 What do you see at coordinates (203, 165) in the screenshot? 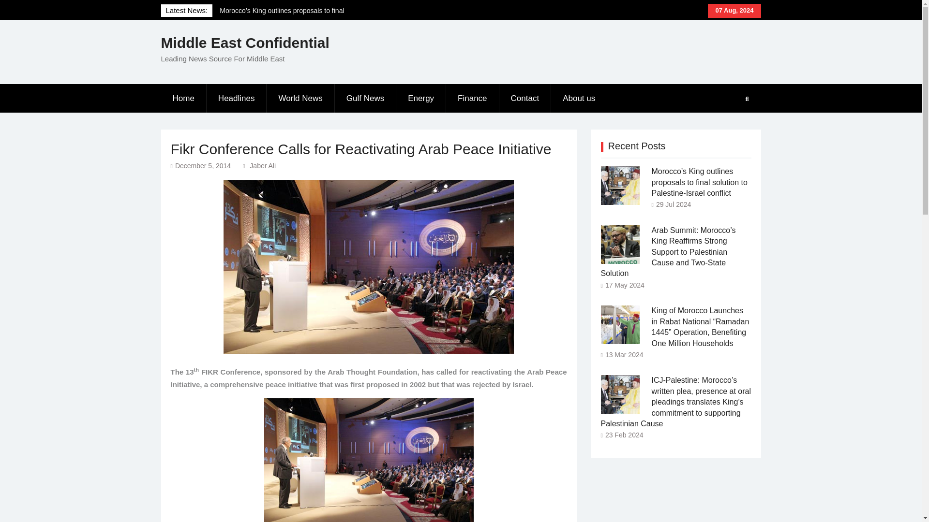
I see `December 5, 2014` at bounding box center [203, 165].